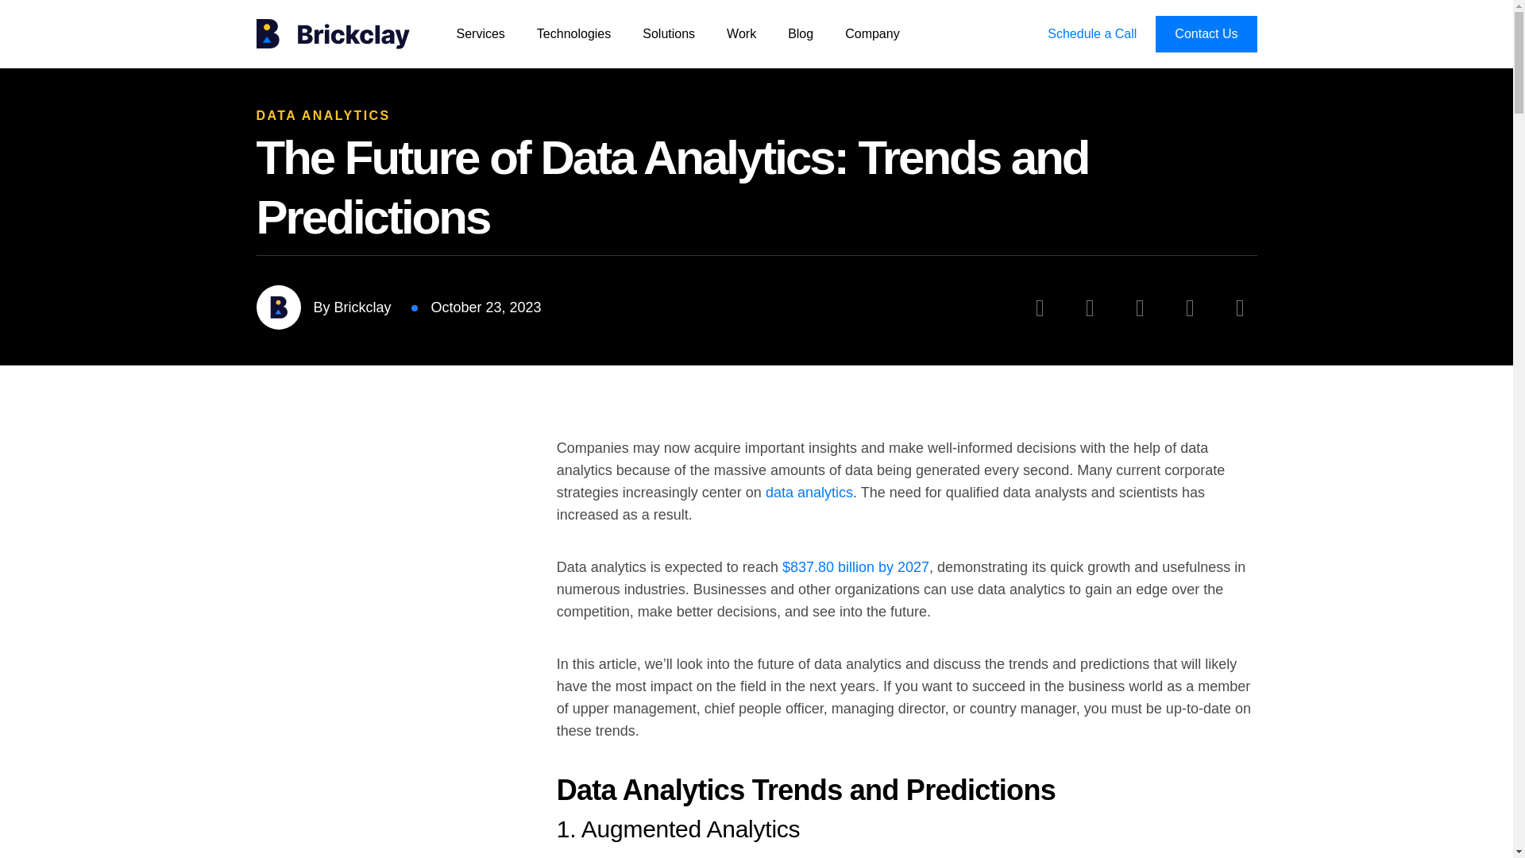 This screenshot has height=858, width=1525. What do you see at coordinates (480, 33) in the screenshot?
I see `Services` at bounding box center [480, 33].